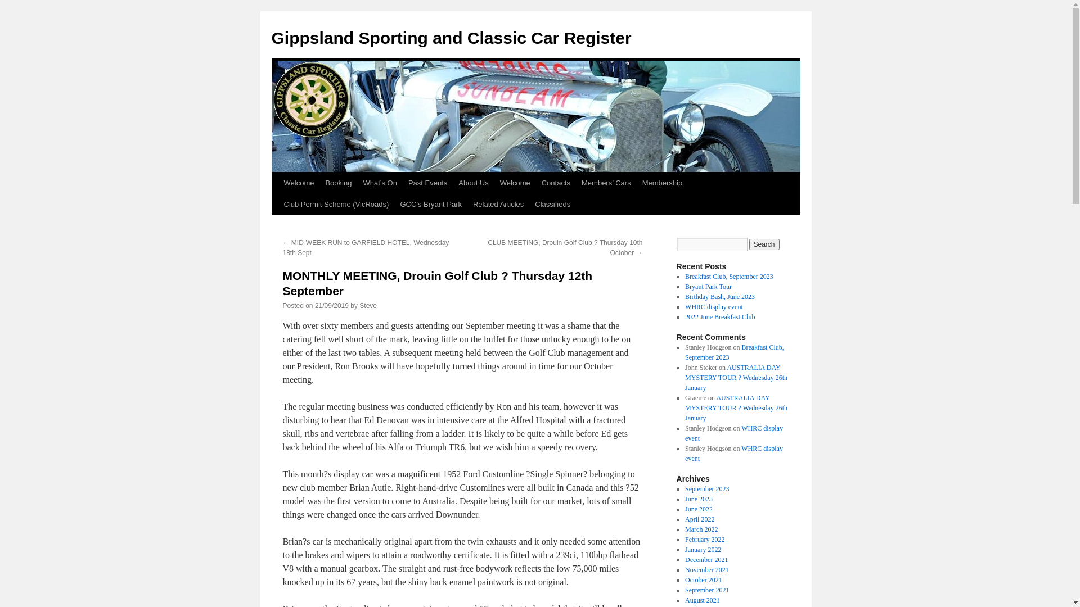  What do you see at coordinates (735, 352) in the screenshot?
I see `Breakfast Club, September 2023` at bounding box center [735, 352].